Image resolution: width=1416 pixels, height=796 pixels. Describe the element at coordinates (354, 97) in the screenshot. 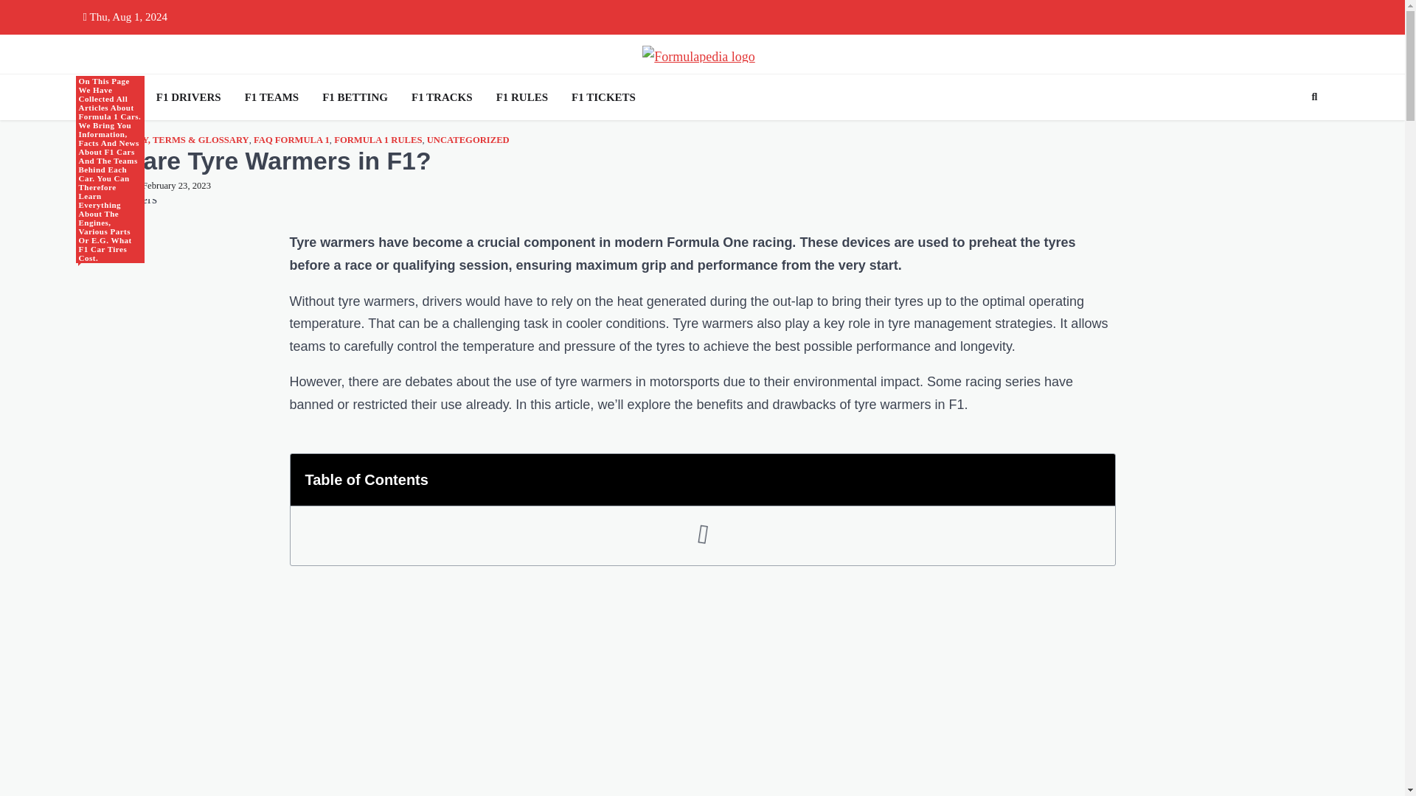

I see `F1 BETTING` at that location.